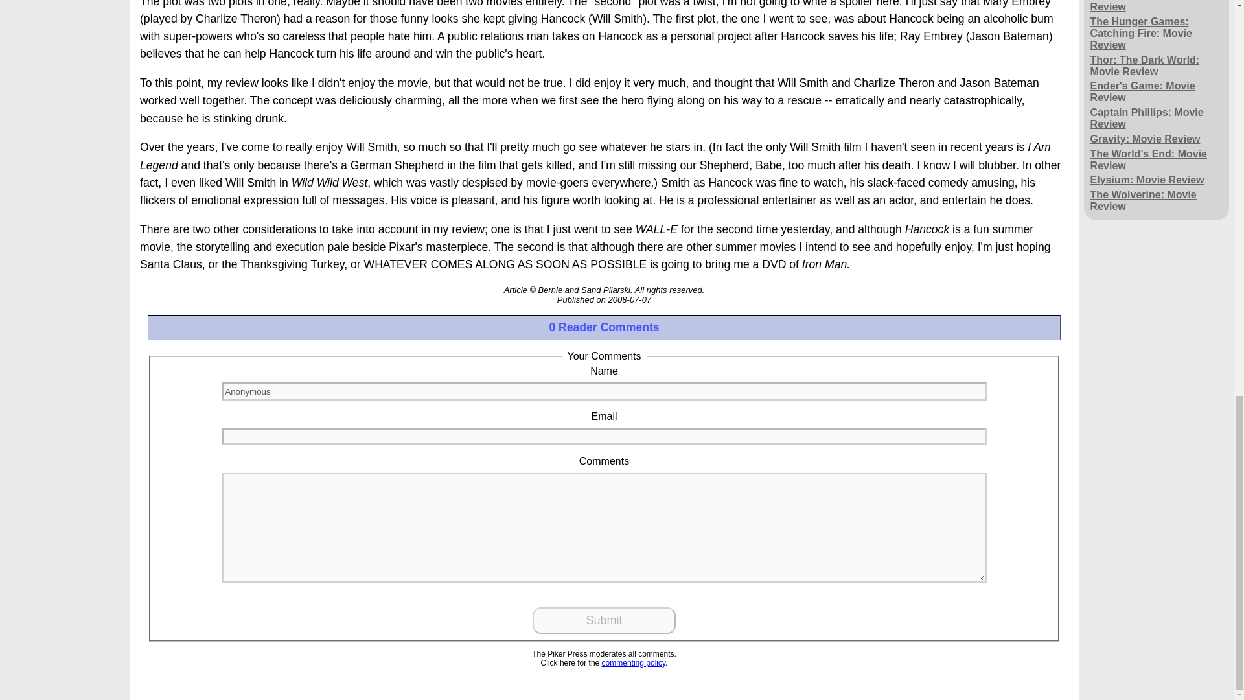 Image resolution: width=1244 pixels, height=700 pixels. I want to click on commenting policy, so click(634, 663).